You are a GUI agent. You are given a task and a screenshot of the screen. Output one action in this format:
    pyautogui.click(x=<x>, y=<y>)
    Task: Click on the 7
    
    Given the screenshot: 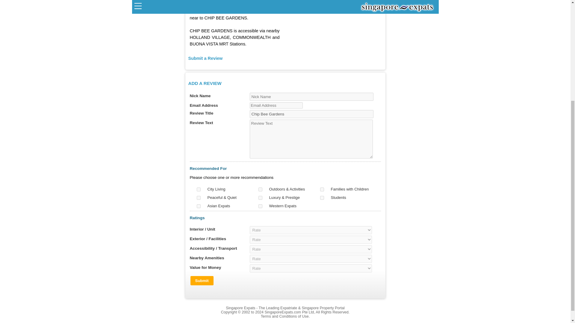 What is the action you would take?
    pyautogui.click(x=198, y=206)
    